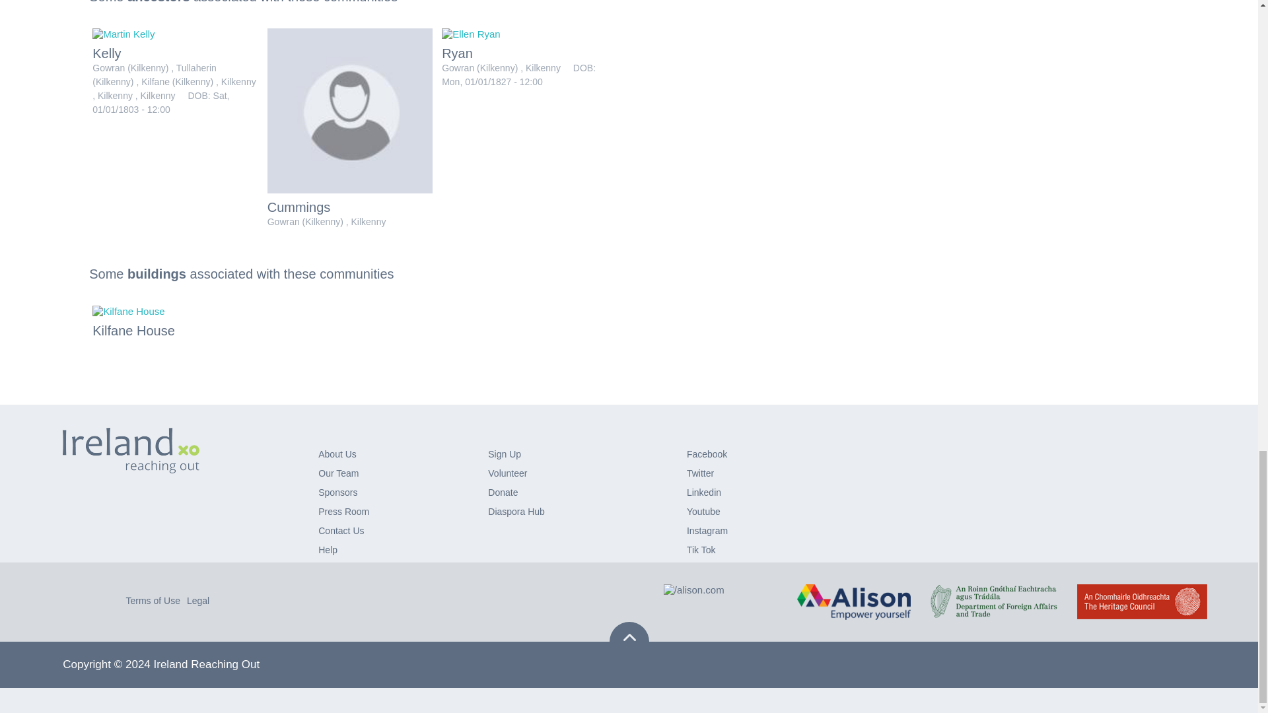  What do you see at coordinates (471, 34) in the screenshot?
I see `Ellen Ryan` at bounding box center [471, 34].